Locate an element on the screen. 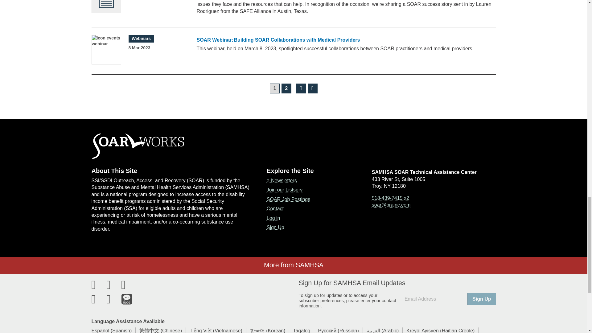  Home is located at coordinates (294, 146).